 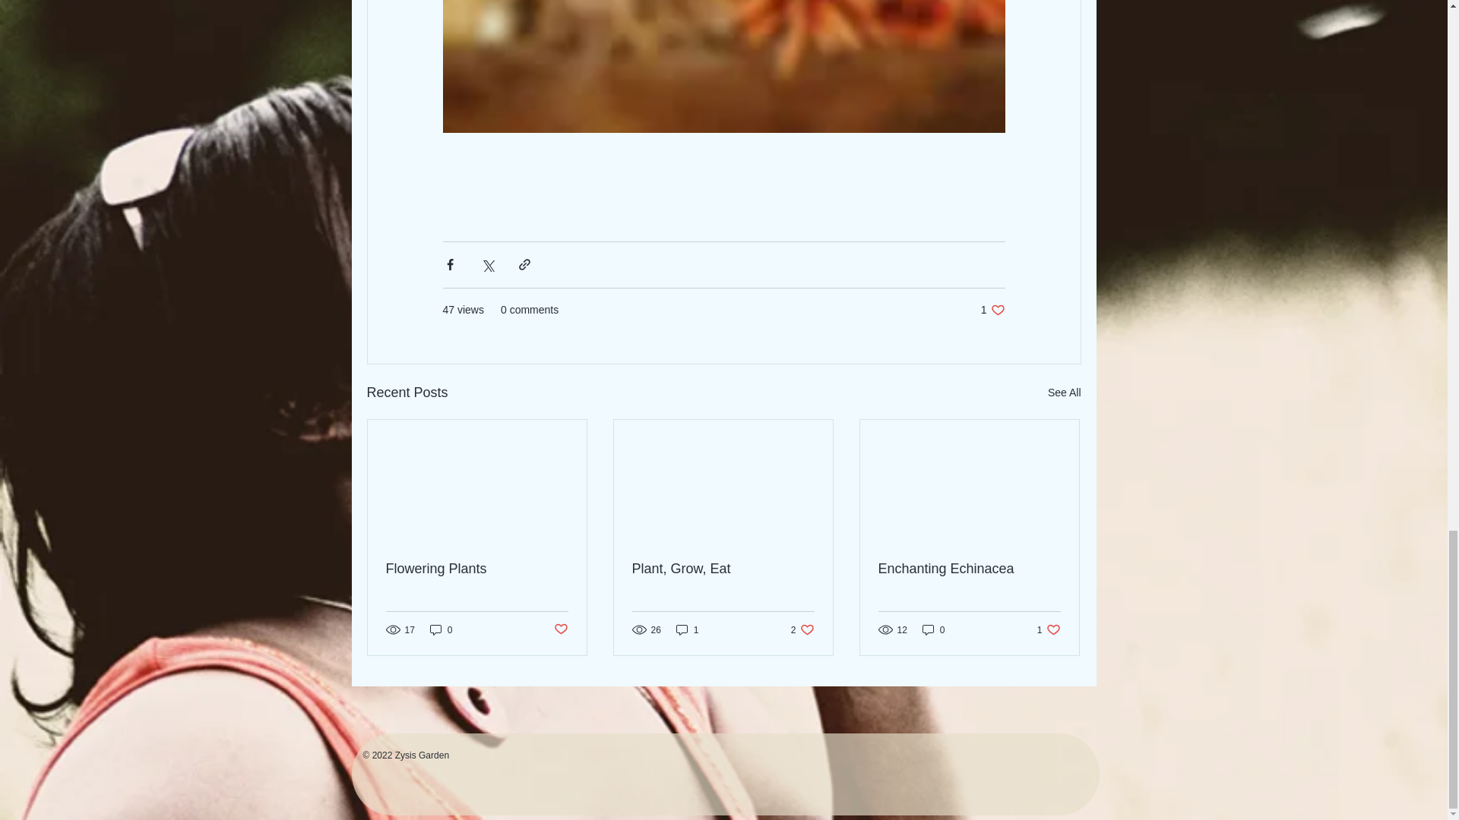 I want to click on Post not marked as liked, so click(x=559, y=629).